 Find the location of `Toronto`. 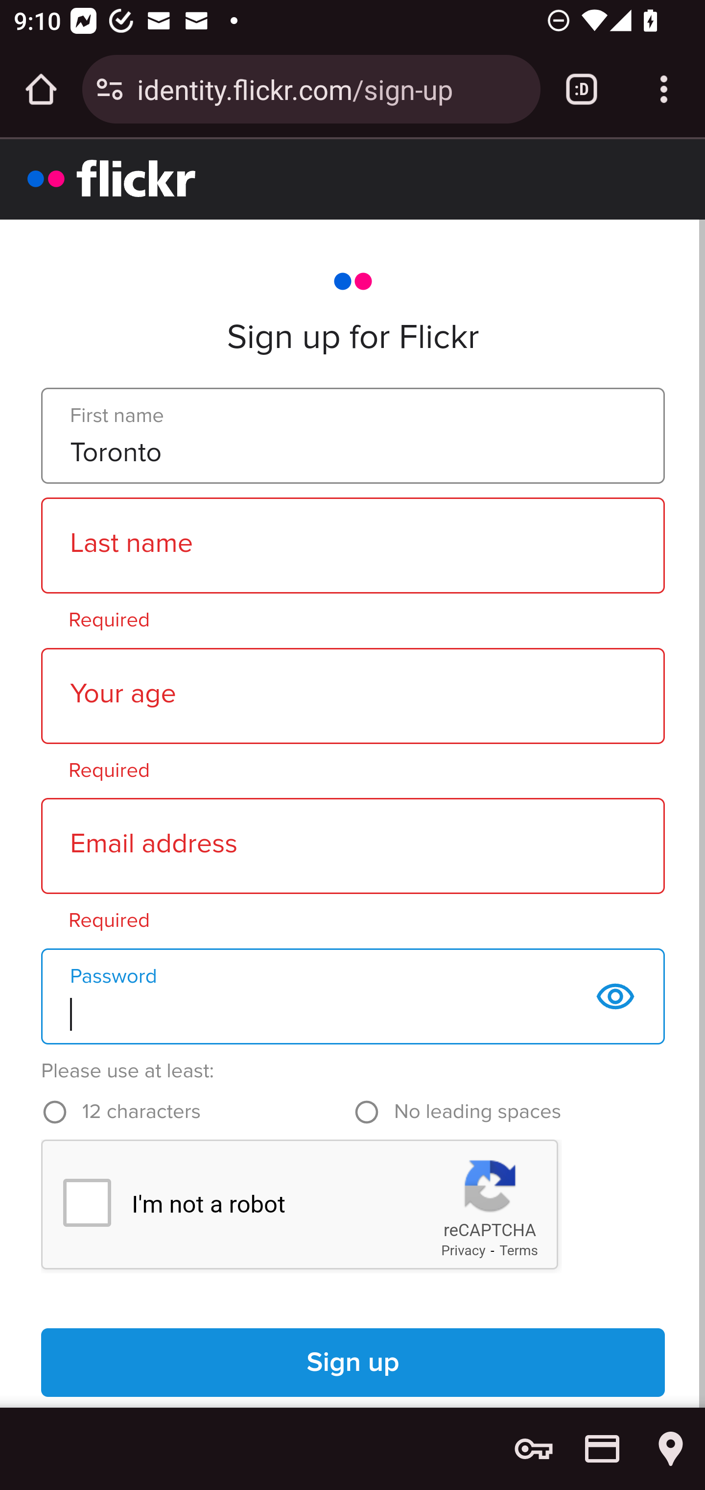

Toronto is located at coordinates (352, 436).